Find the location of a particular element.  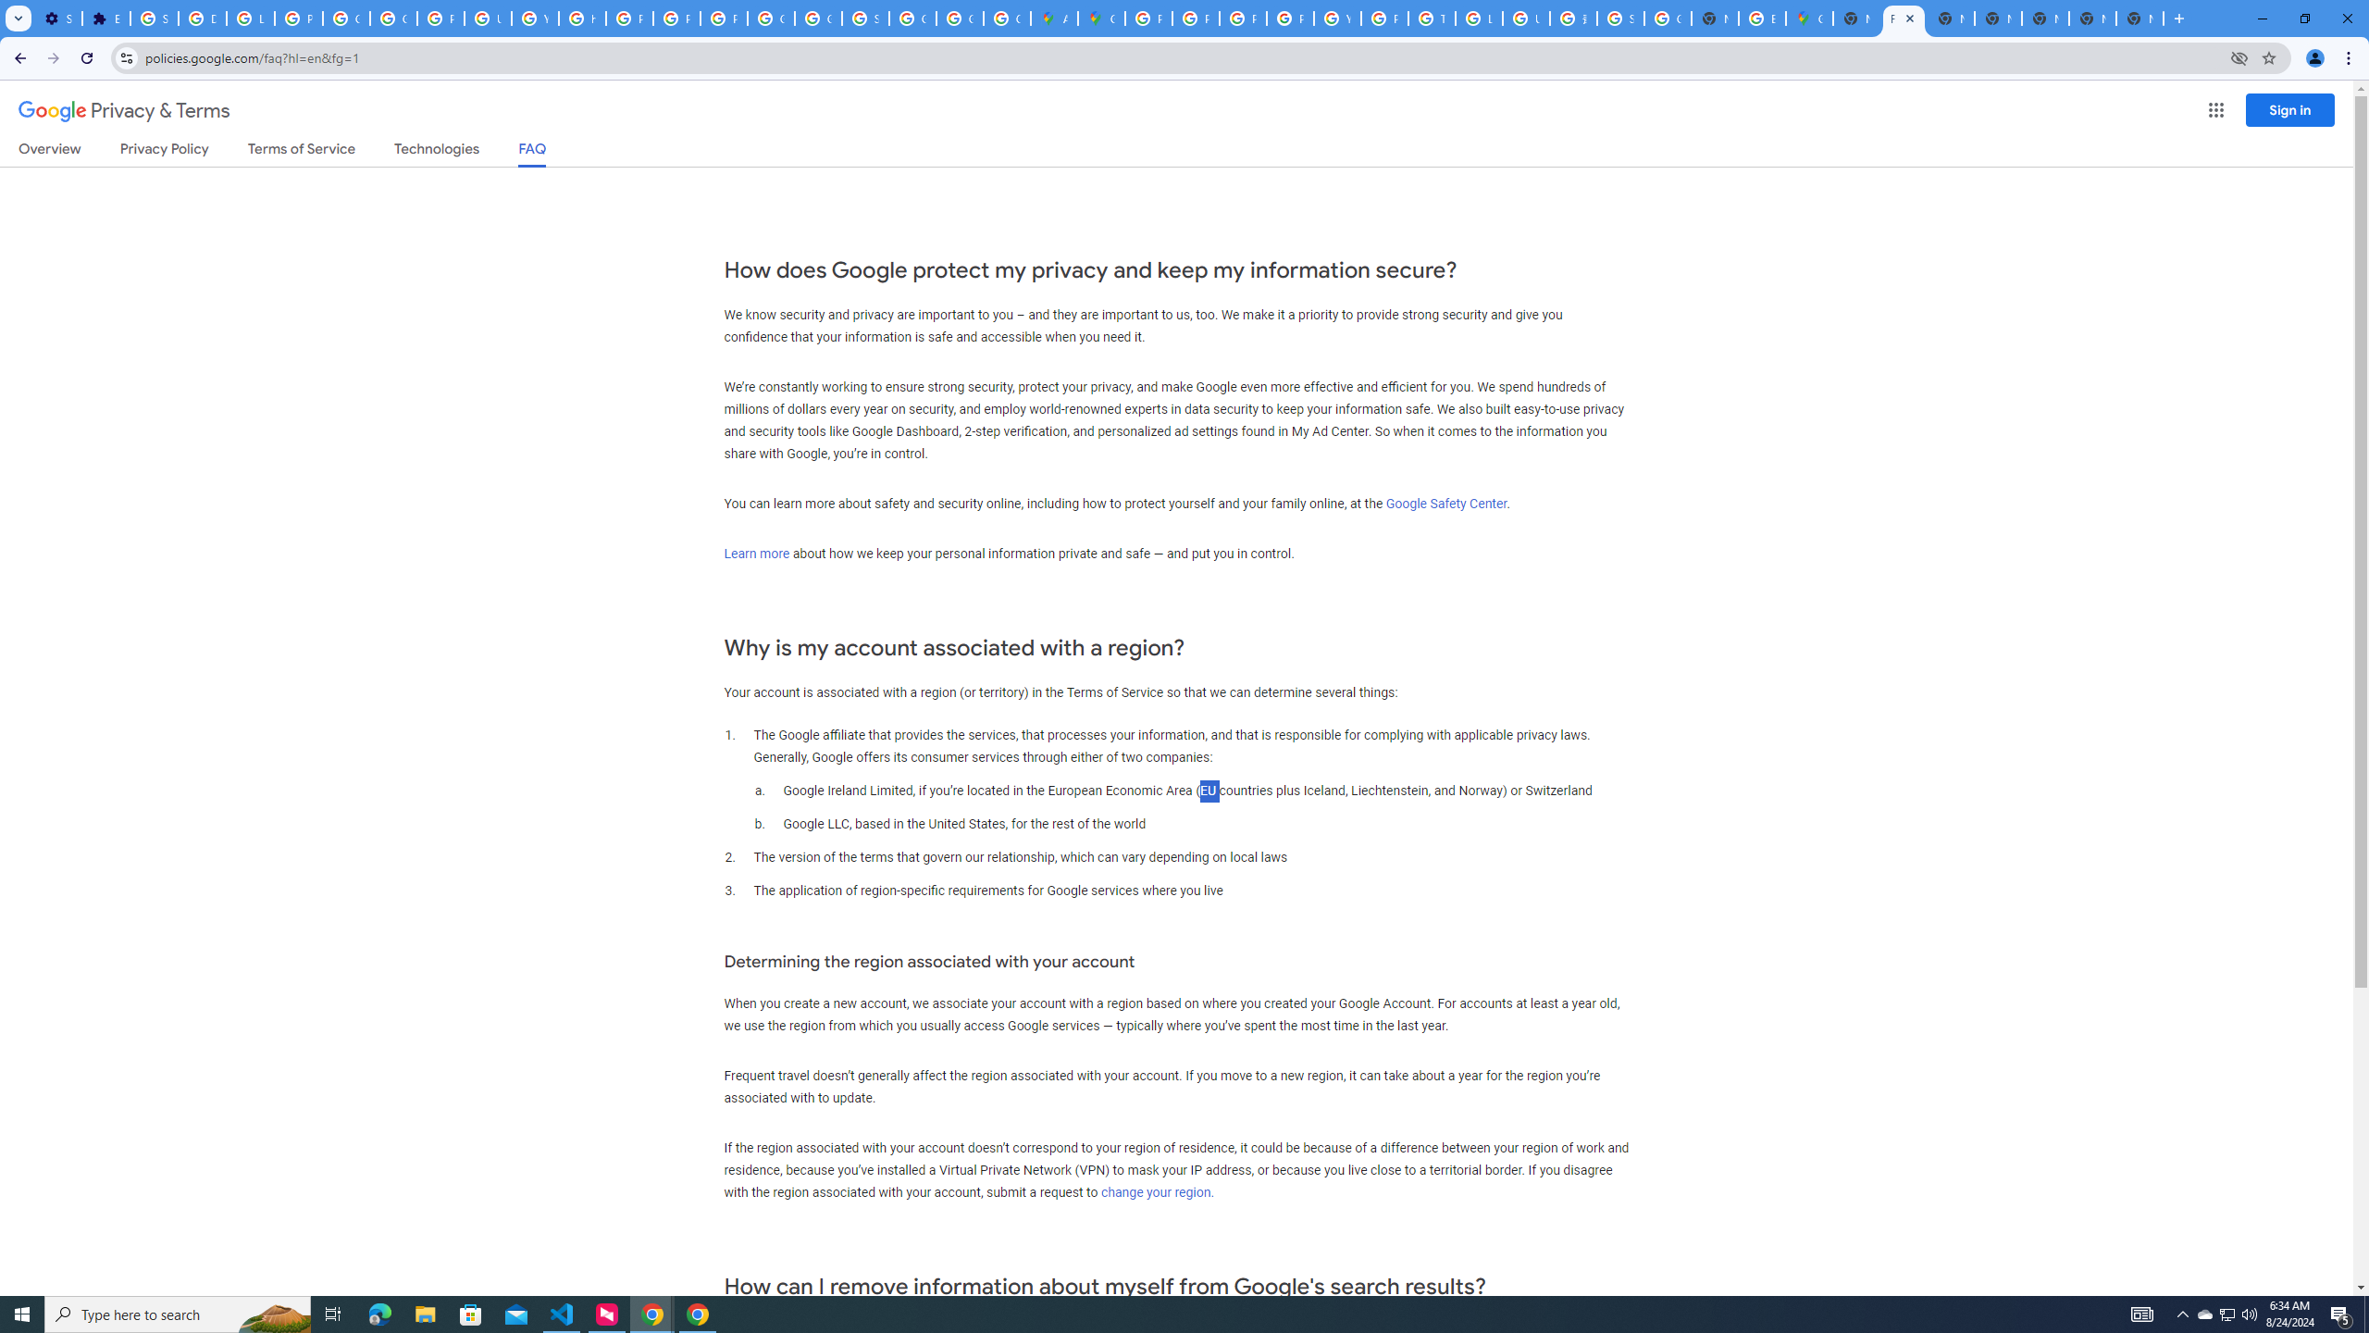

Privacy Help Center - Policies Help is located at coordinates (1195, 19).